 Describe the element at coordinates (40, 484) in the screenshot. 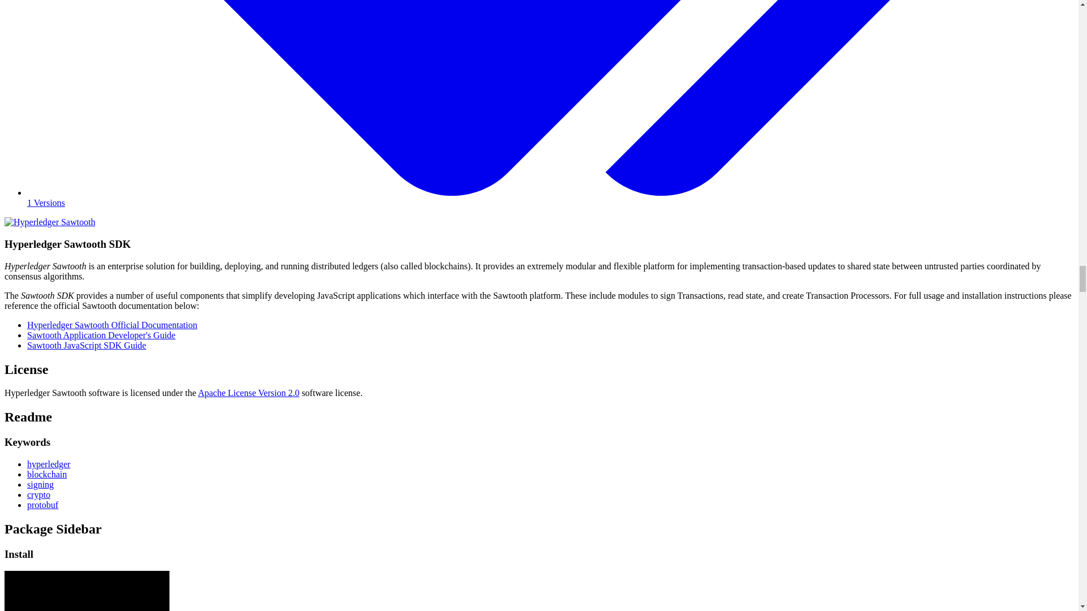

I see `signing` at that location.